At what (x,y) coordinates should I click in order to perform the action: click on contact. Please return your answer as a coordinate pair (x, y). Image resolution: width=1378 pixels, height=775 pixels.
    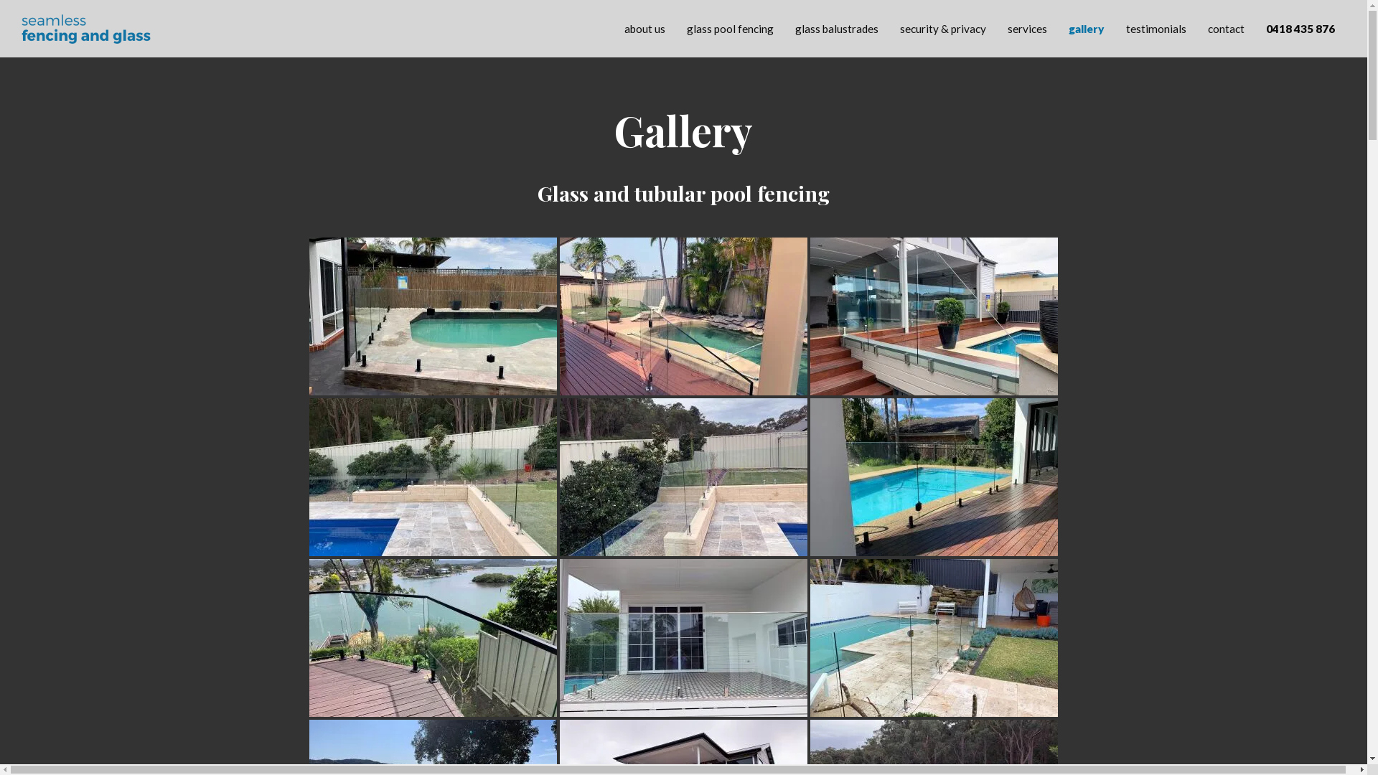
    Looking at the image, I should click on (1226, 23).